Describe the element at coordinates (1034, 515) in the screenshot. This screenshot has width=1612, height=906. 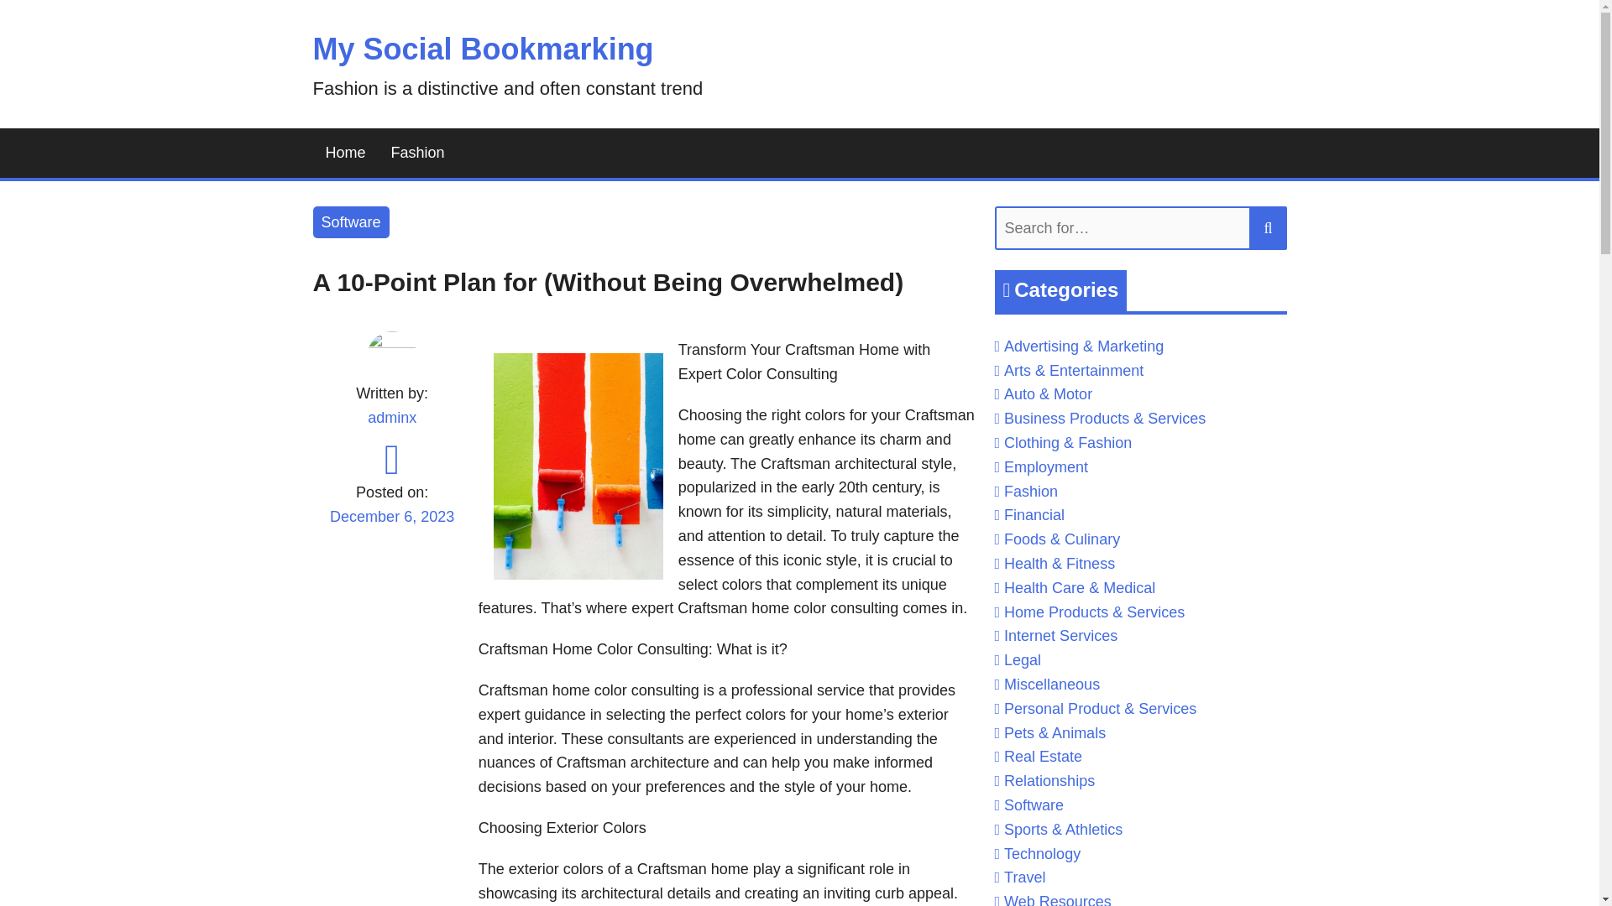
I see `Financial` at that location.